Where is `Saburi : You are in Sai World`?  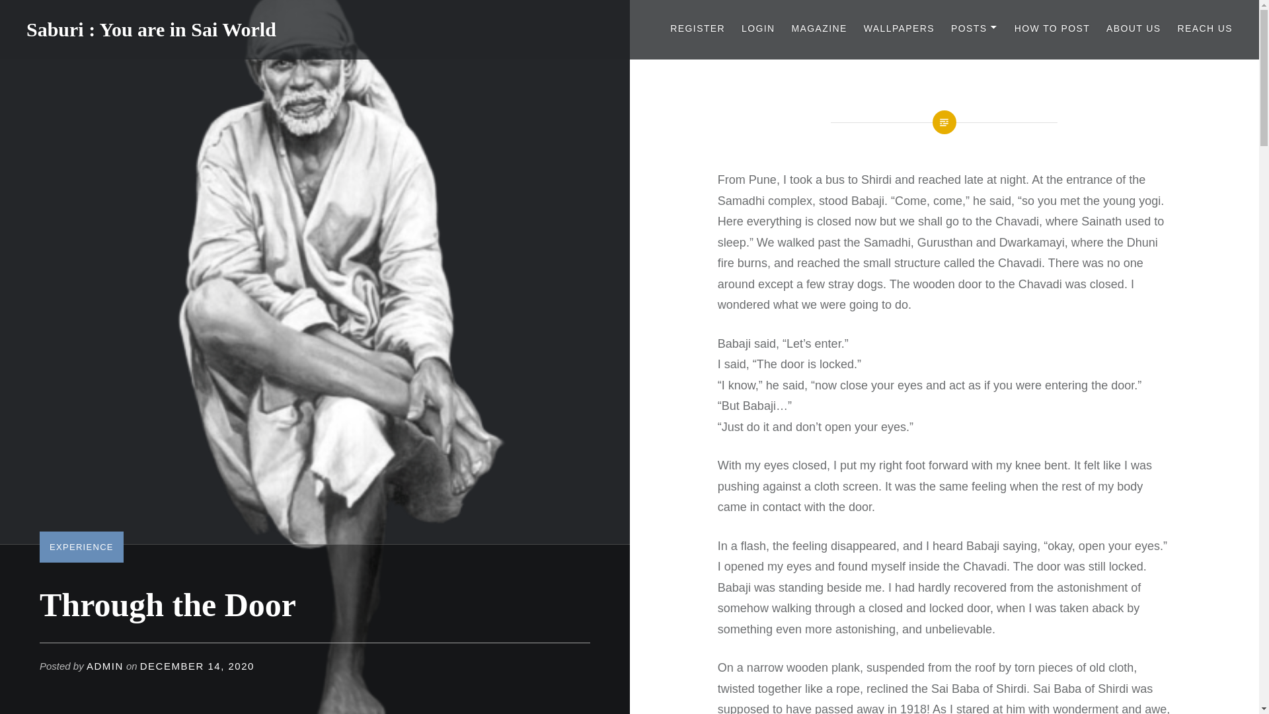 Saburi : You are in Sai World is located at coordinates (151, 29).